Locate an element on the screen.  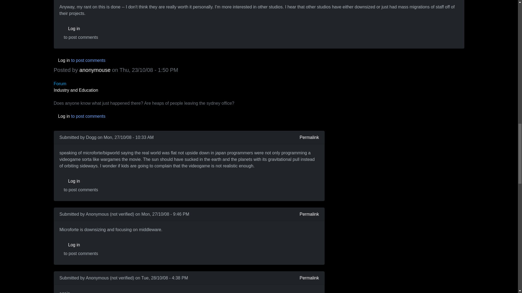
Thursday, 23 October, 2008 - 1:50 PM is located at coordinates (149, 70).